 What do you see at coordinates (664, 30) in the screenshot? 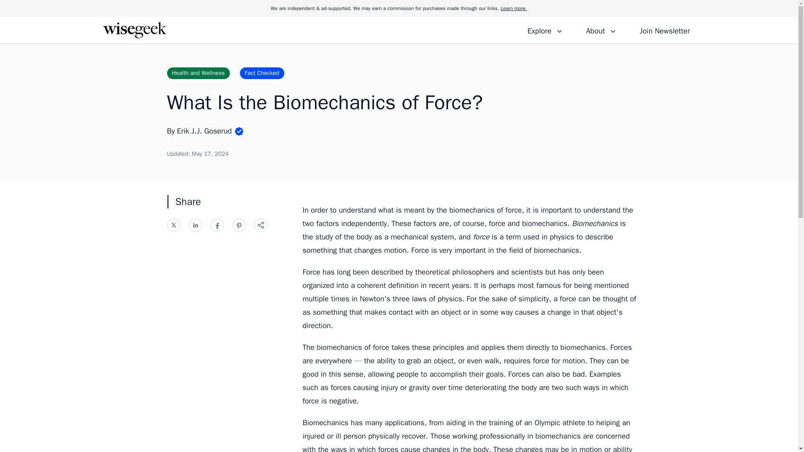
I see `Join Newsletter` at bounding box center [664, 30].